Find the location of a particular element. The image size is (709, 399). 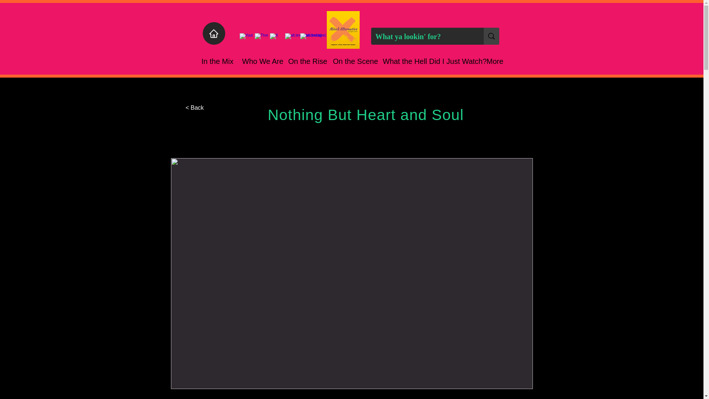

In the Mix is located at coordinates (216, 61).